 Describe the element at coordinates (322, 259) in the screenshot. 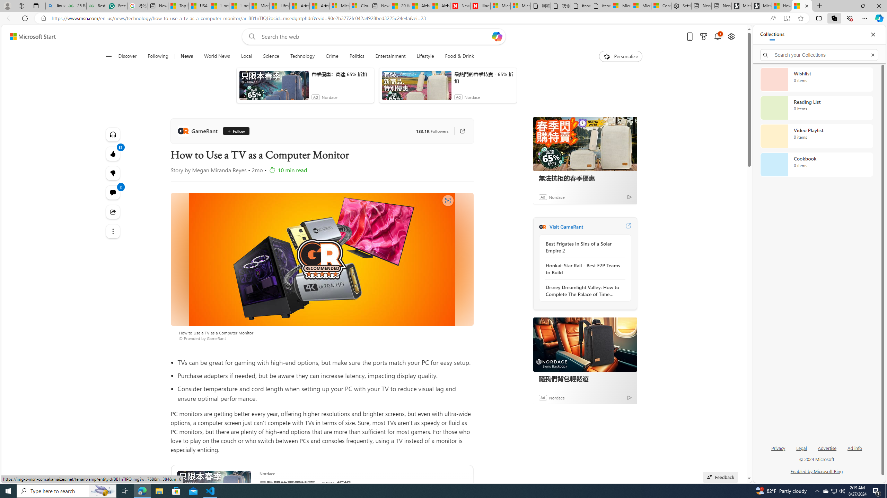

I see `How to Use a TV as a Computer Monitor` at that location.